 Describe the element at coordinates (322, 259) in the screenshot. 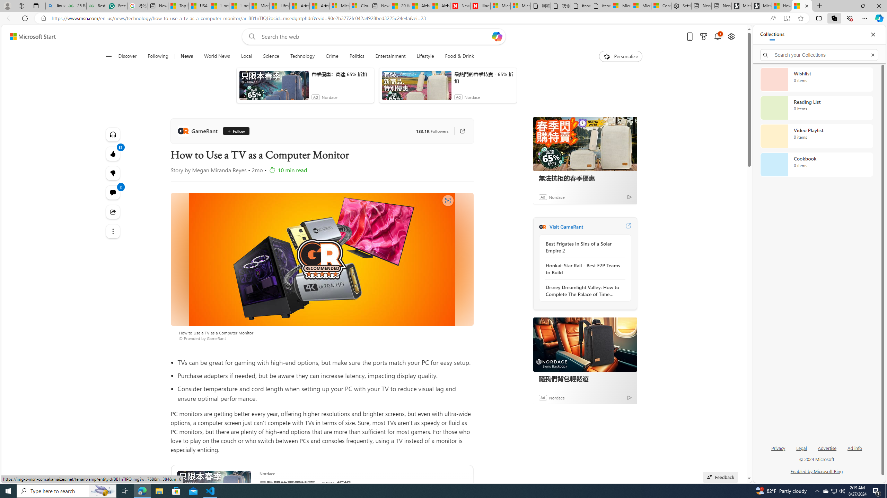

I see `How to Use a TV as a Computer Monitor` at that location.